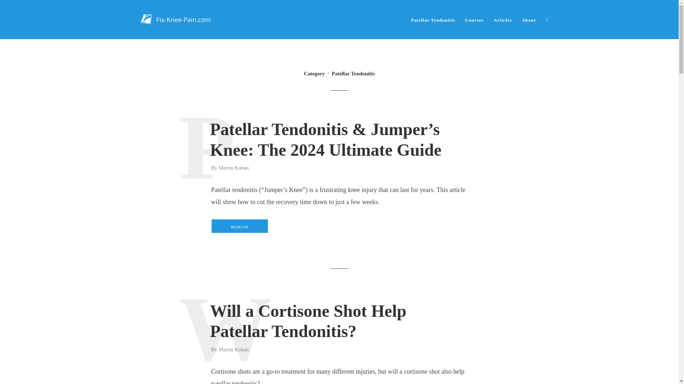 The width and height of the screenshot is (684, 384). What do you see at coordinates (433, 19) in the screenshot?
I see `Patellar Tendonitis` at bounding box center [433, 19].